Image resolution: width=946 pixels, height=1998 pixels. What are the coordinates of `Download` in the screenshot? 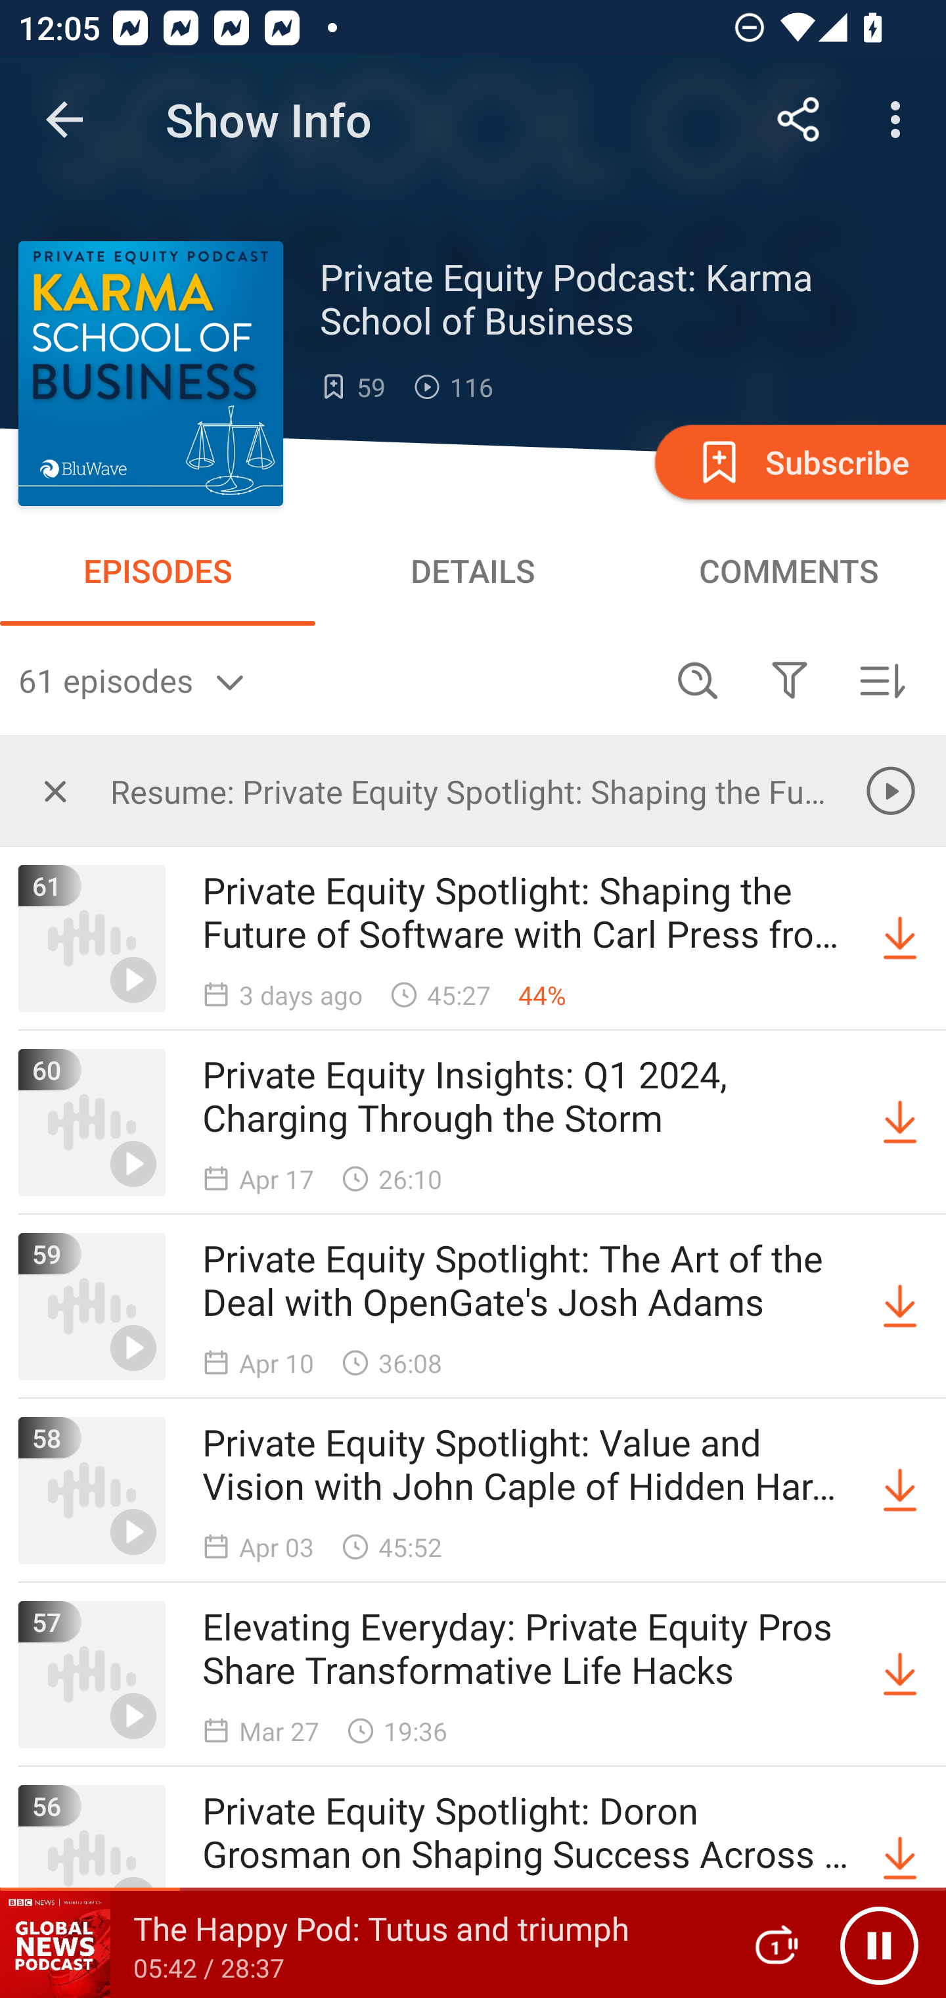 It's located at (900, 939).